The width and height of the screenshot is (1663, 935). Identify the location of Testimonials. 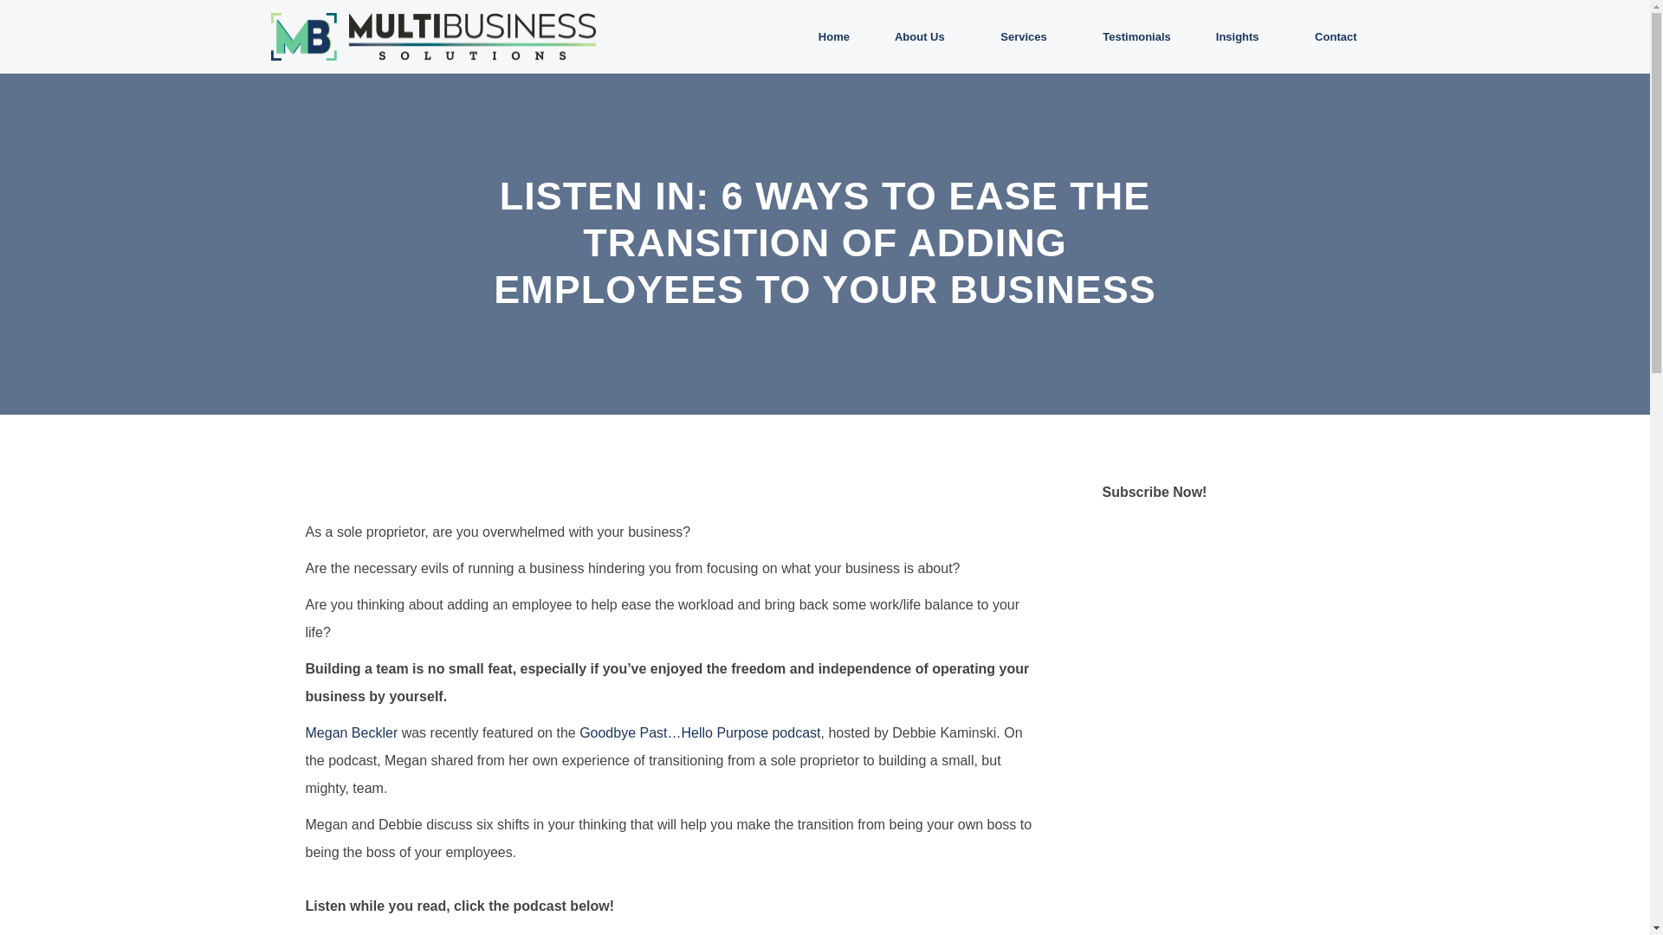
(1136, 36).